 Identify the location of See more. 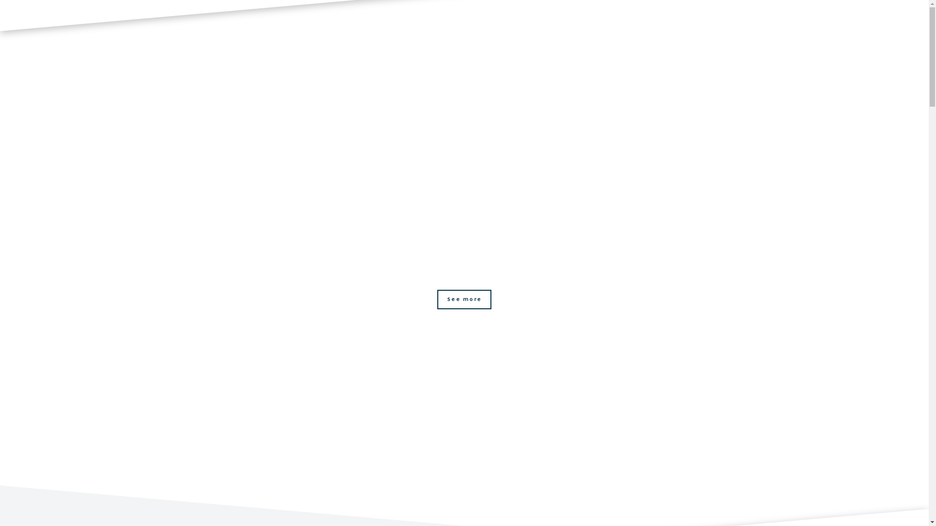
(464, 299).